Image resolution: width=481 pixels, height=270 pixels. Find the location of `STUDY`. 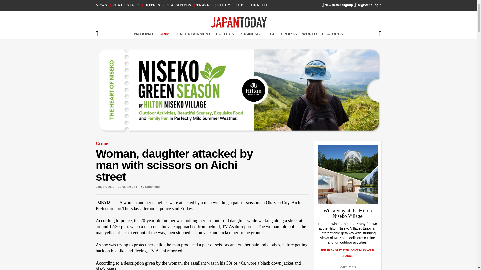

STUDY is located at coordinates (224, 5).